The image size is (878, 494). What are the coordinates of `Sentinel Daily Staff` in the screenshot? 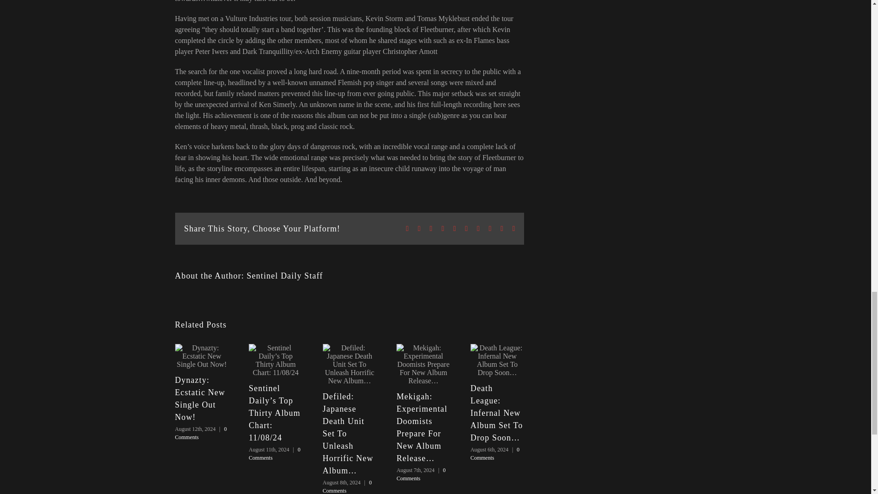 It's located at (284, 275).